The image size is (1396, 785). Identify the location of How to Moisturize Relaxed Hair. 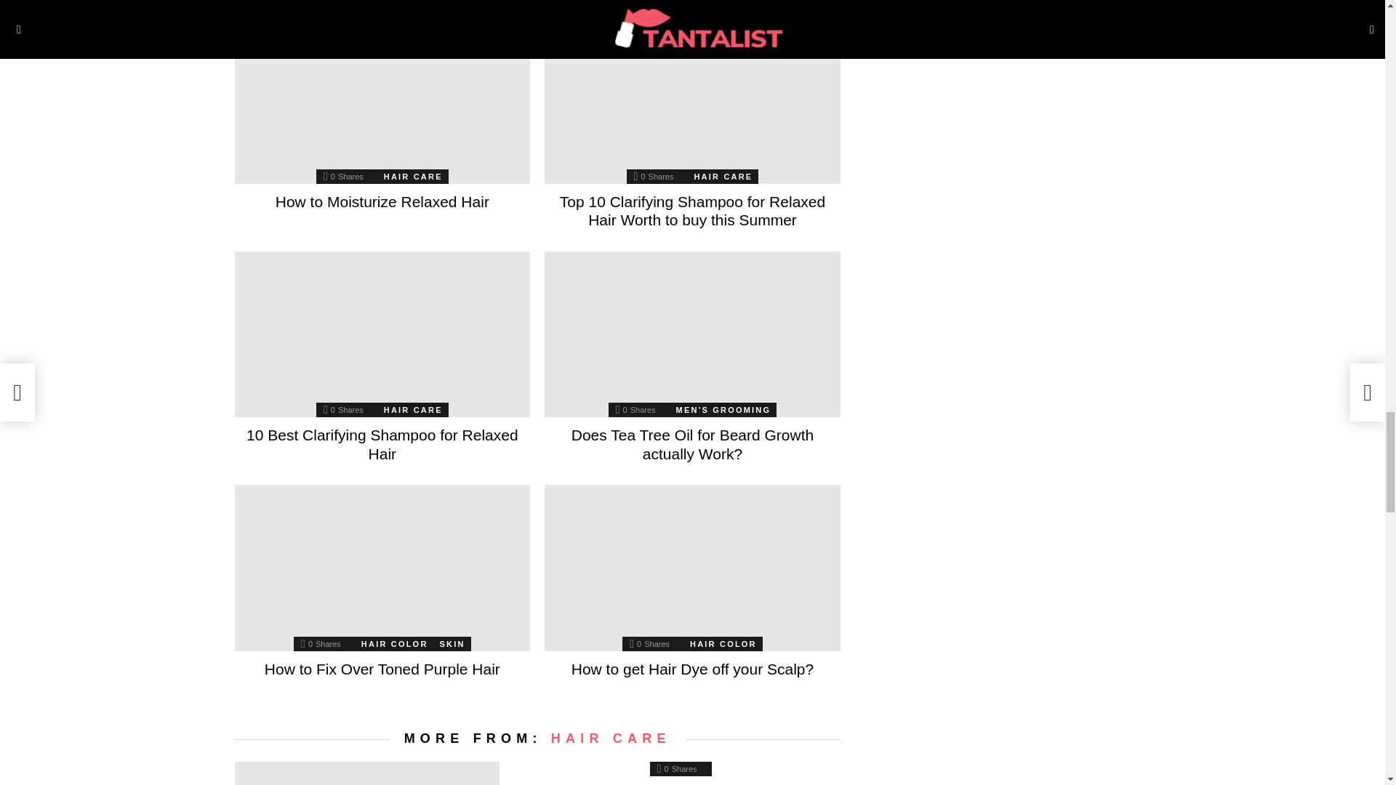
(382, 100).